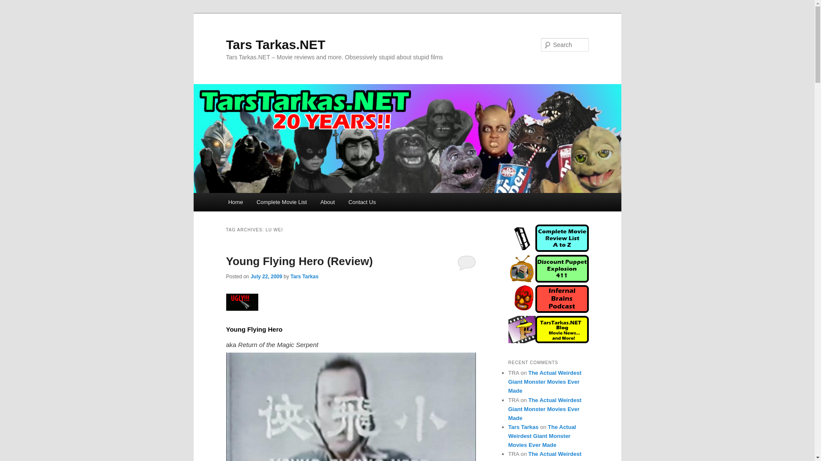  What do you see at coordinates (281, 202) in the screenshot?
I see `Complete Movie List` at bounding box center [281, 202].